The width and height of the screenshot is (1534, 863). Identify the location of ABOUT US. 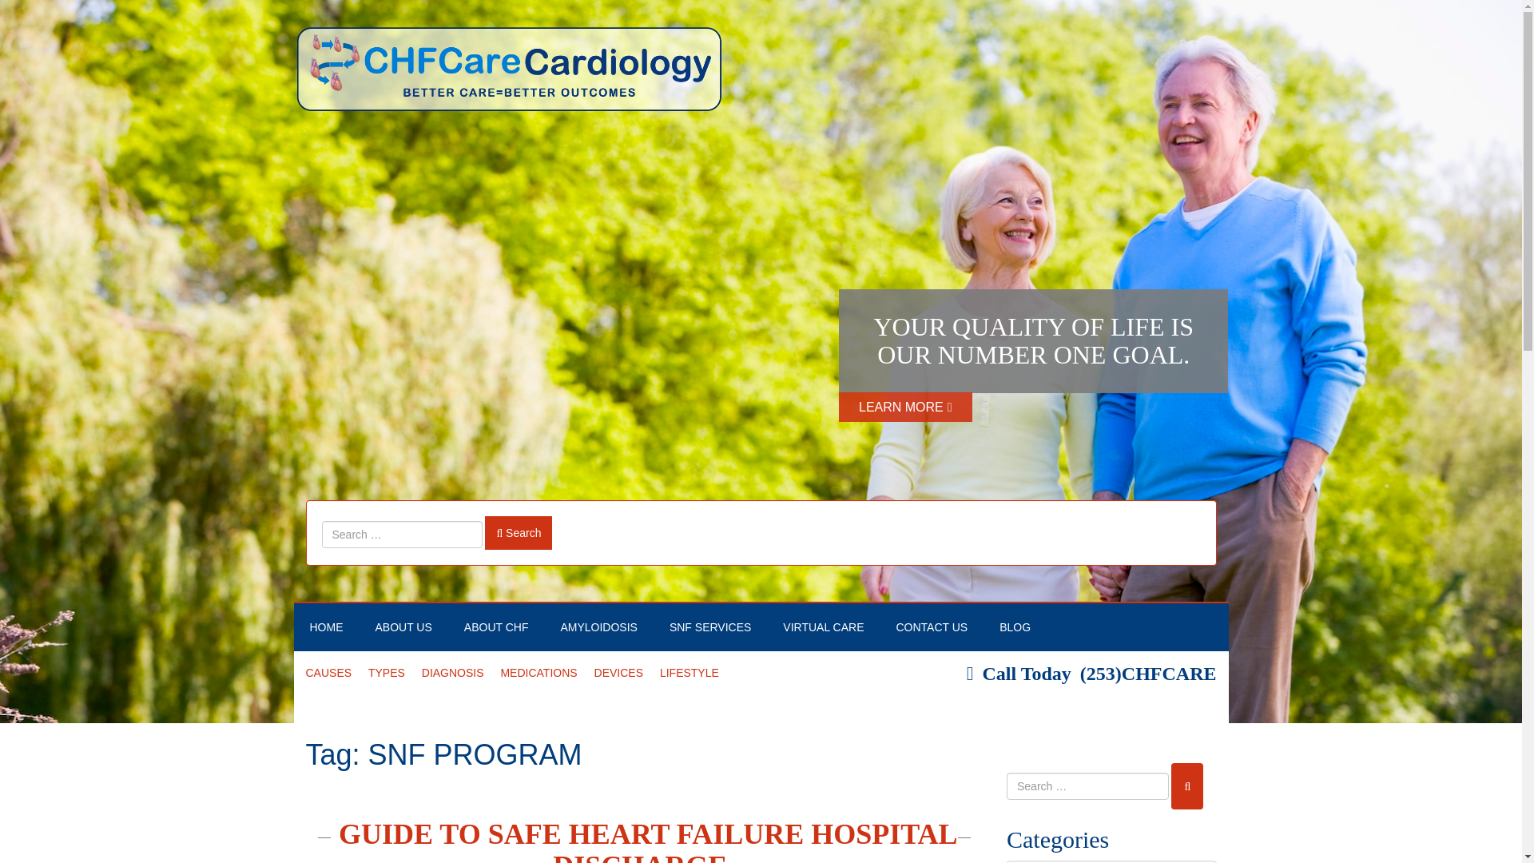
(403, 626).